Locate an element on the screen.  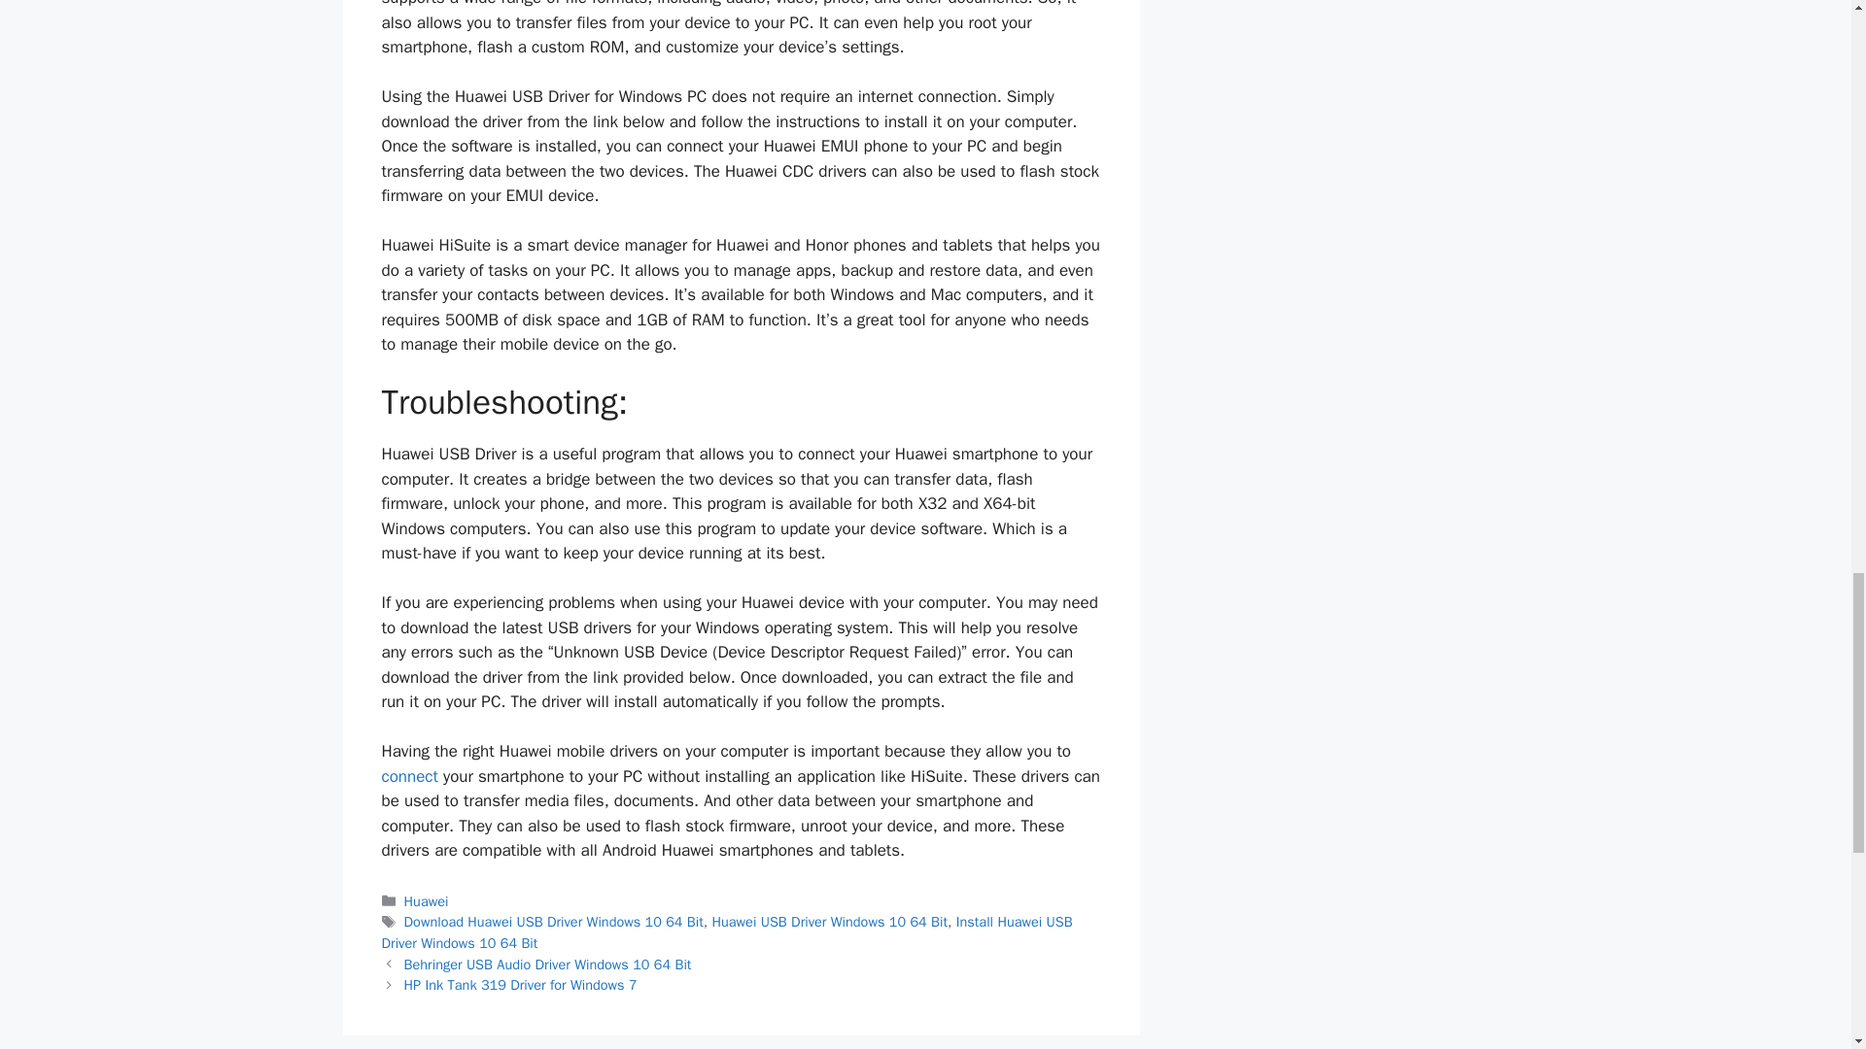
Huawei USB Driver Windows 10 64 Bit is located at coordinates (830, 921).